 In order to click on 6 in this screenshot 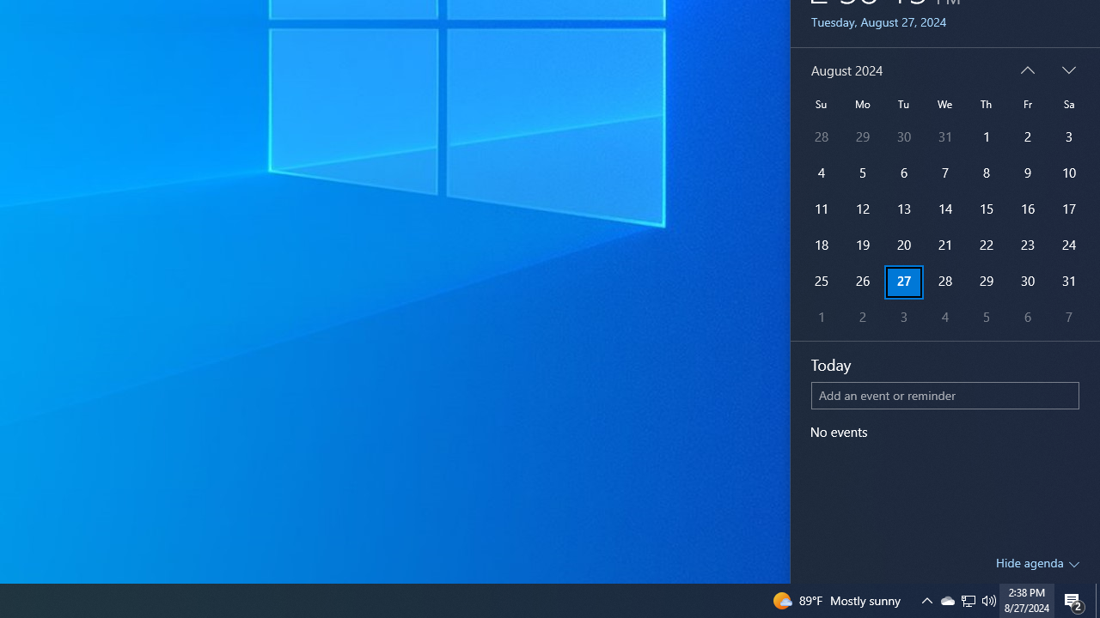, I will do `click(1027, 318)`.